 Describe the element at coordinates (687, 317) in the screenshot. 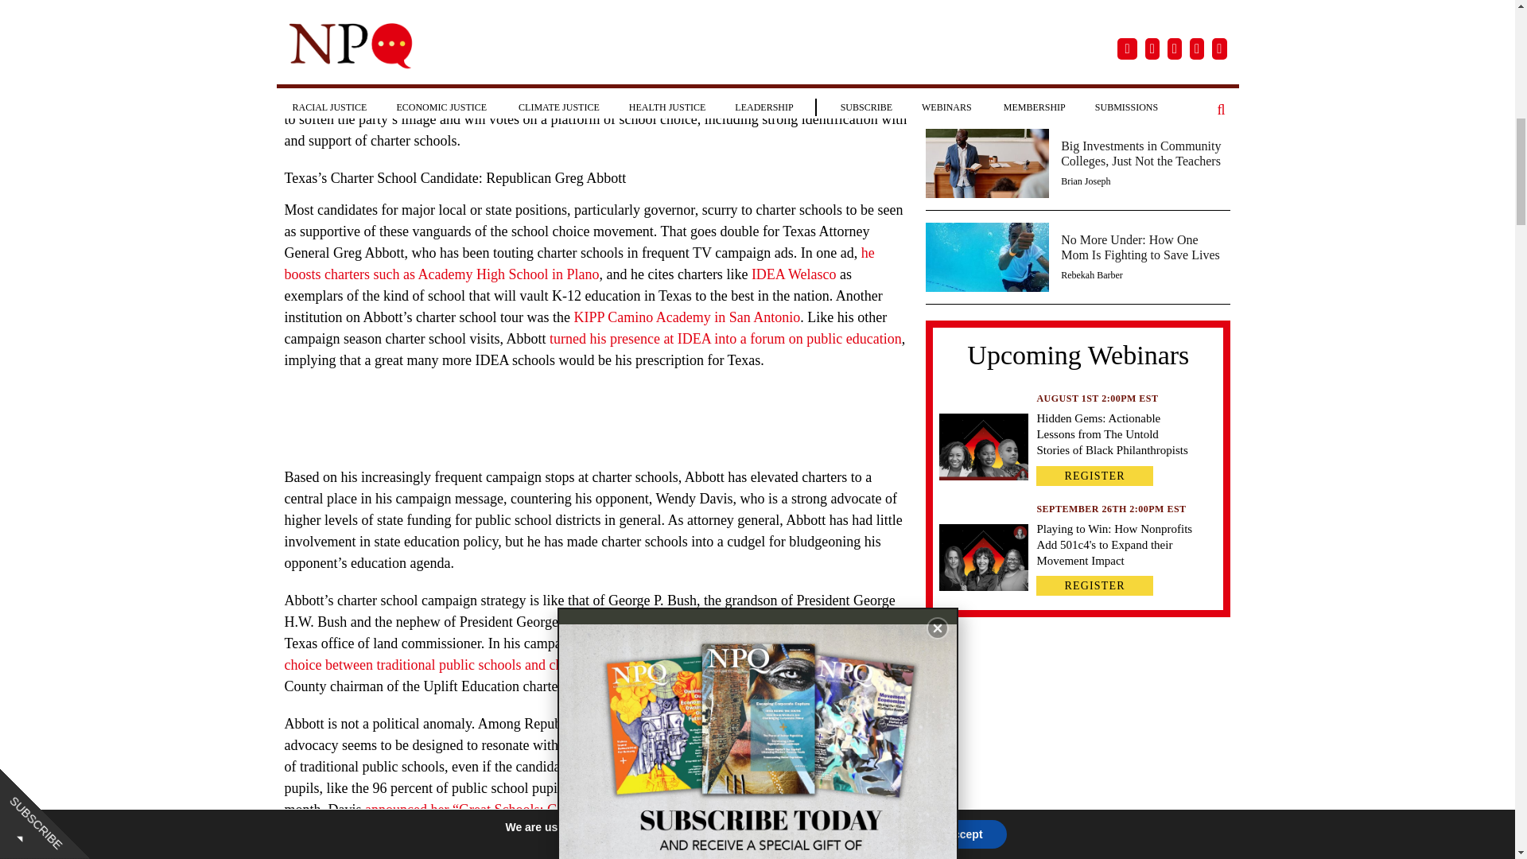

I see `KIPP Camino Academy in San Antonio` at that location.